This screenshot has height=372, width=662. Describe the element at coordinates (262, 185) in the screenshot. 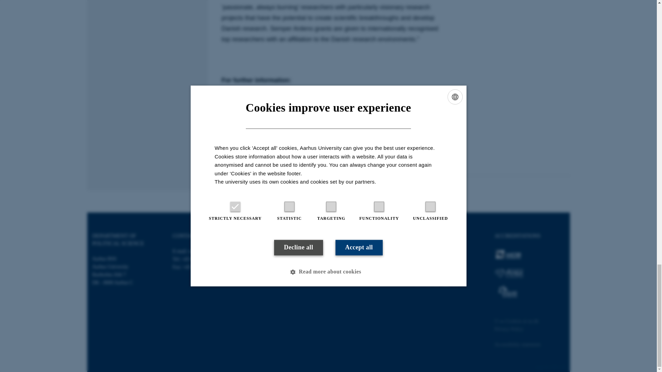

I see `Aarhus BSS` at that location.